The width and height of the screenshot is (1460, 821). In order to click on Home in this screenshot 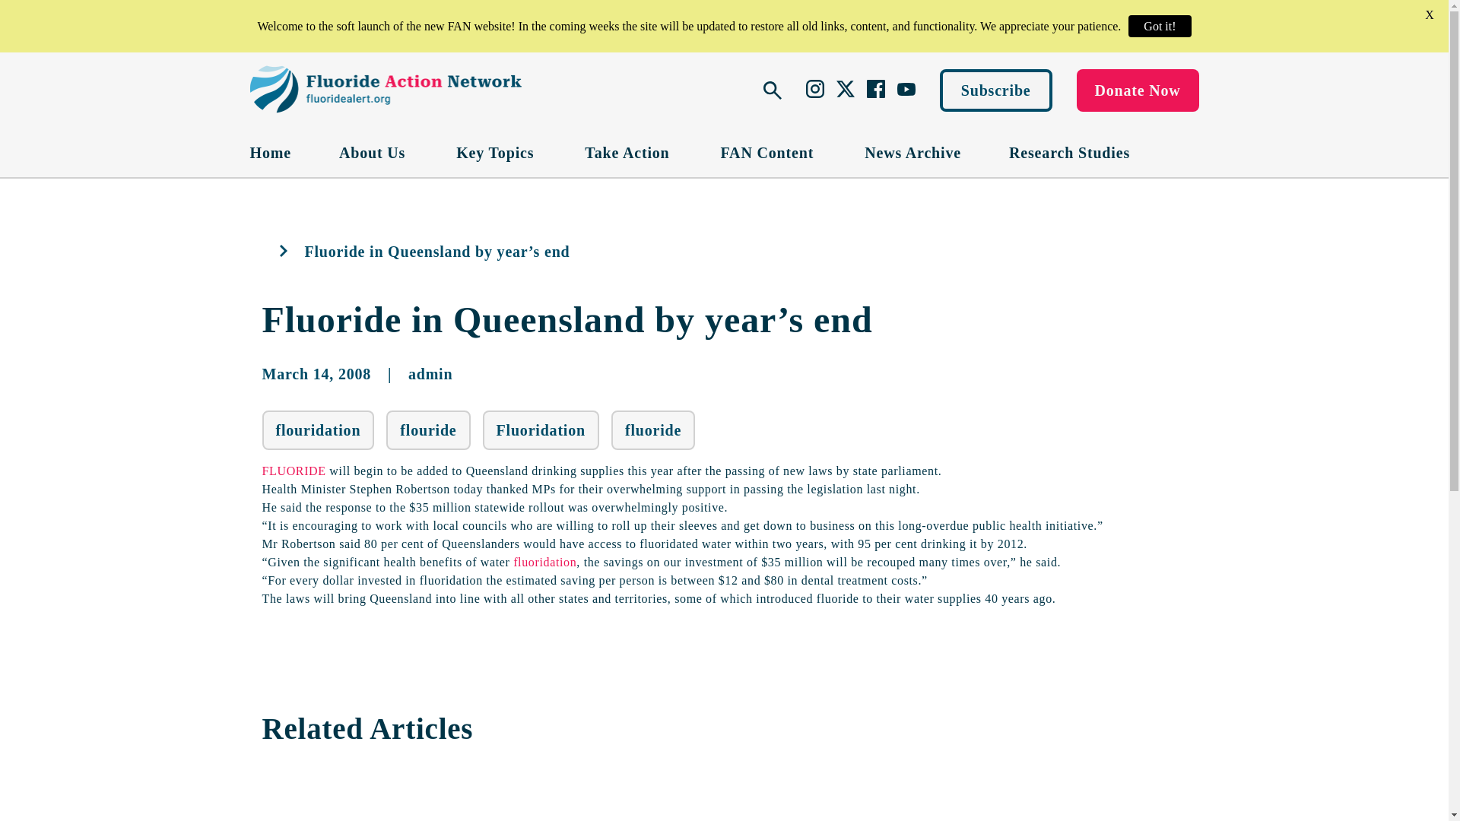, I will do `click(270, 152)`.